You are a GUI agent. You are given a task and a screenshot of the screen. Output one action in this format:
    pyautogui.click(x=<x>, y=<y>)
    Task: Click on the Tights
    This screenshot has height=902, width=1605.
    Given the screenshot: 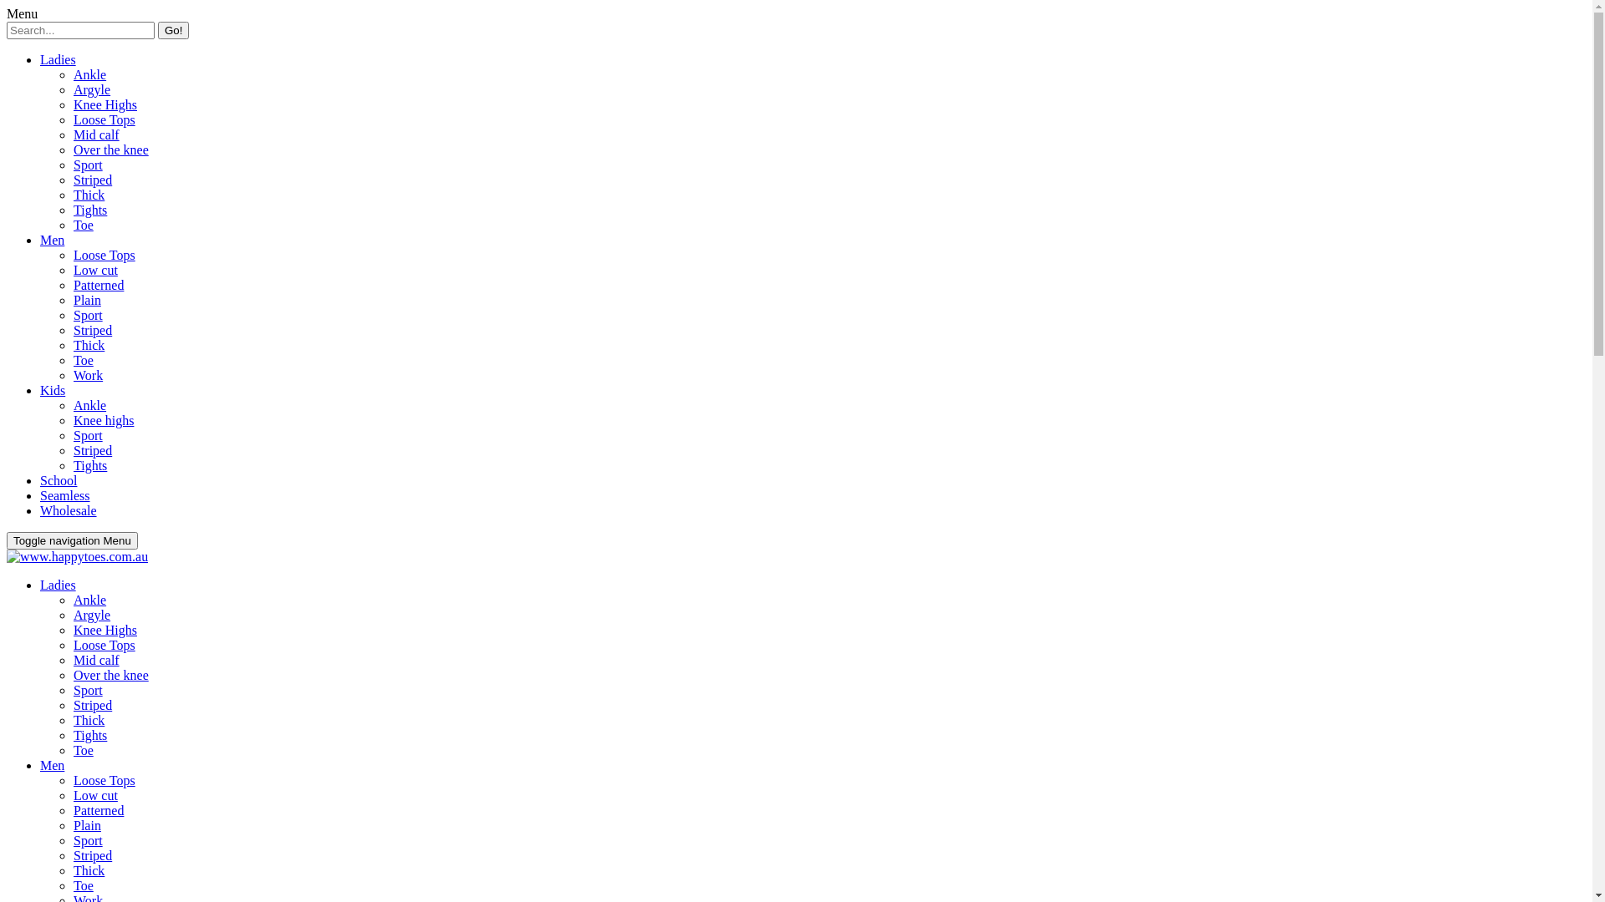 What is the action you would take?
    pyautogui.click(x=90, y=466)
    